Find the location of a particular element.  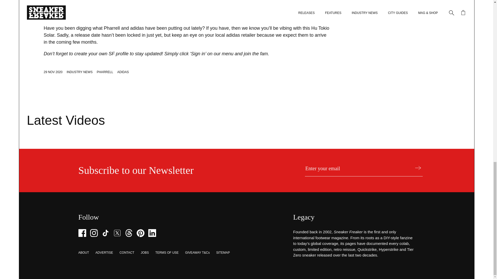

INDUSTRY NEWS is located at coordinates (79, 72).